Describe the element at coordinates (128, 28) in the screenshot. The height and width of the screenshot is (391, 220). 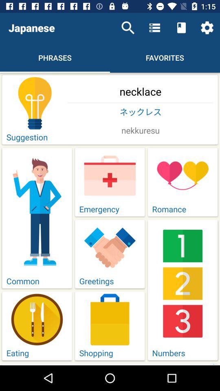
I see `select icon next to the japanese icon` at that location.